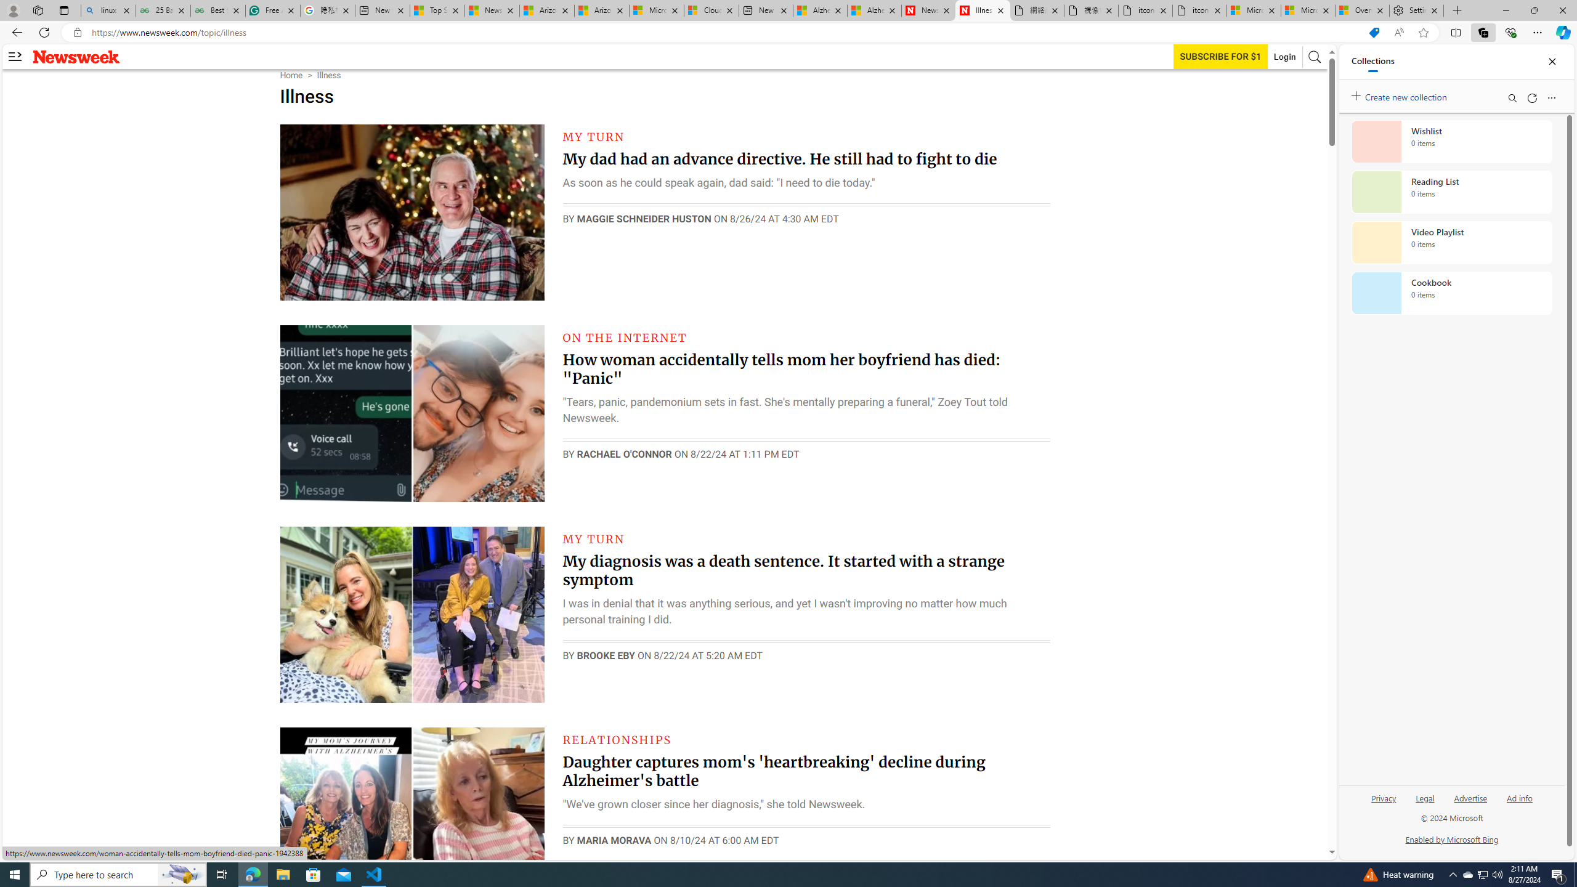 The width and height of the screenshot is (1577, 887). What do you see at coordinates (15, 57) in the screenshot?
I see `AutomationID: side-arrow` at bounding box center [15, 57].